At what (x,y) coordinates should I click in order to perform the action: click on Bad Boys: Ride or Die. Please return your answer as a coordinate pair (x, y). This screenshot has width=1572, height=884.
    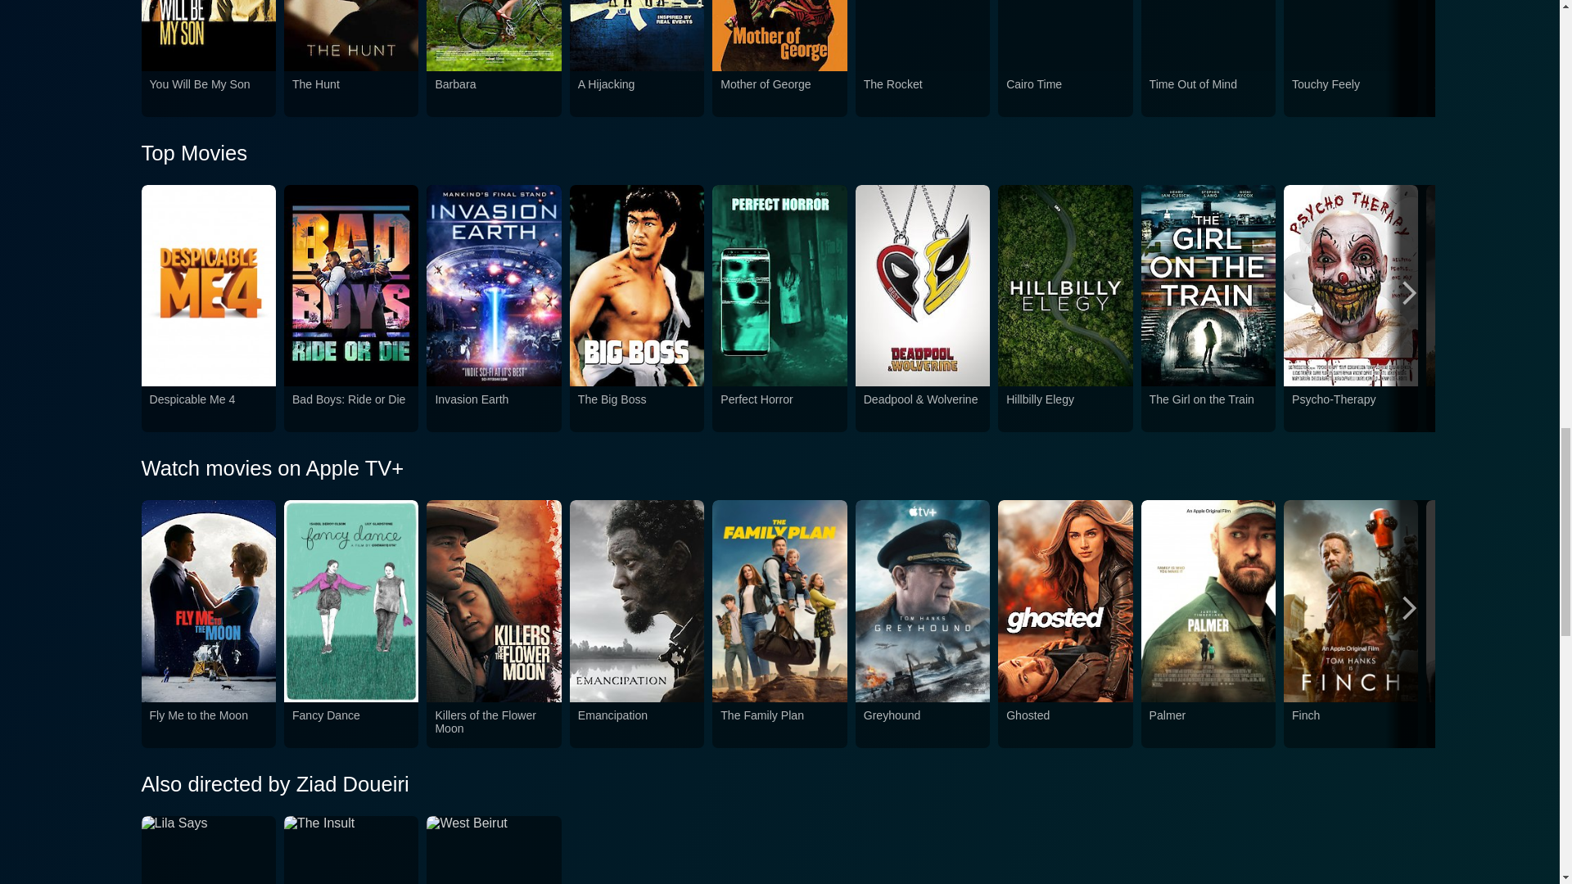
    Looking at the image, I should click on (351, 408).